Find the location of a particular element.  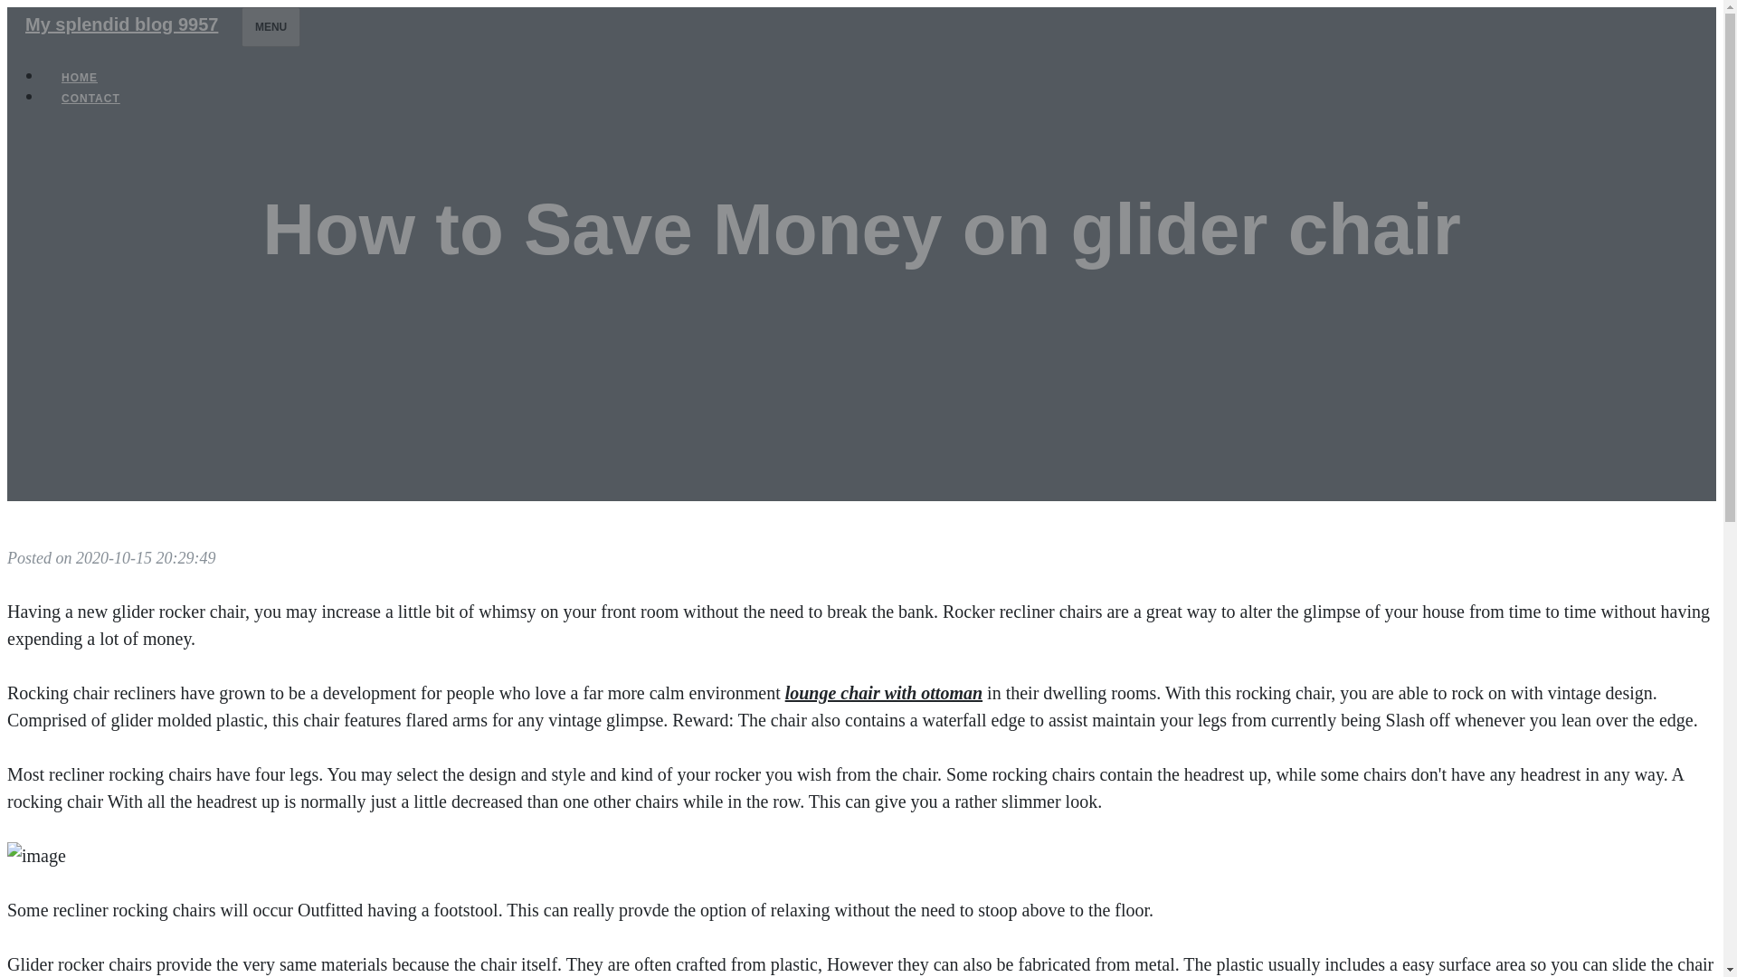

lounge chair with ottoman is located at coordinates (883, 692).